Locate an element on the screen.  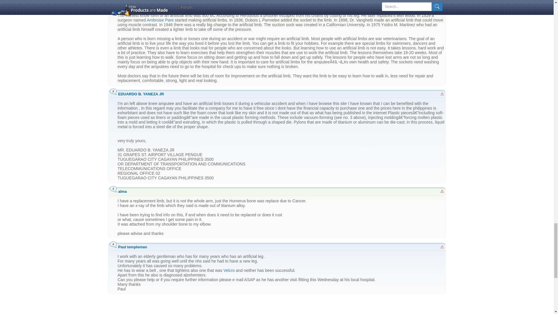
Ambroise Pare is located at coordinates (160, 20).